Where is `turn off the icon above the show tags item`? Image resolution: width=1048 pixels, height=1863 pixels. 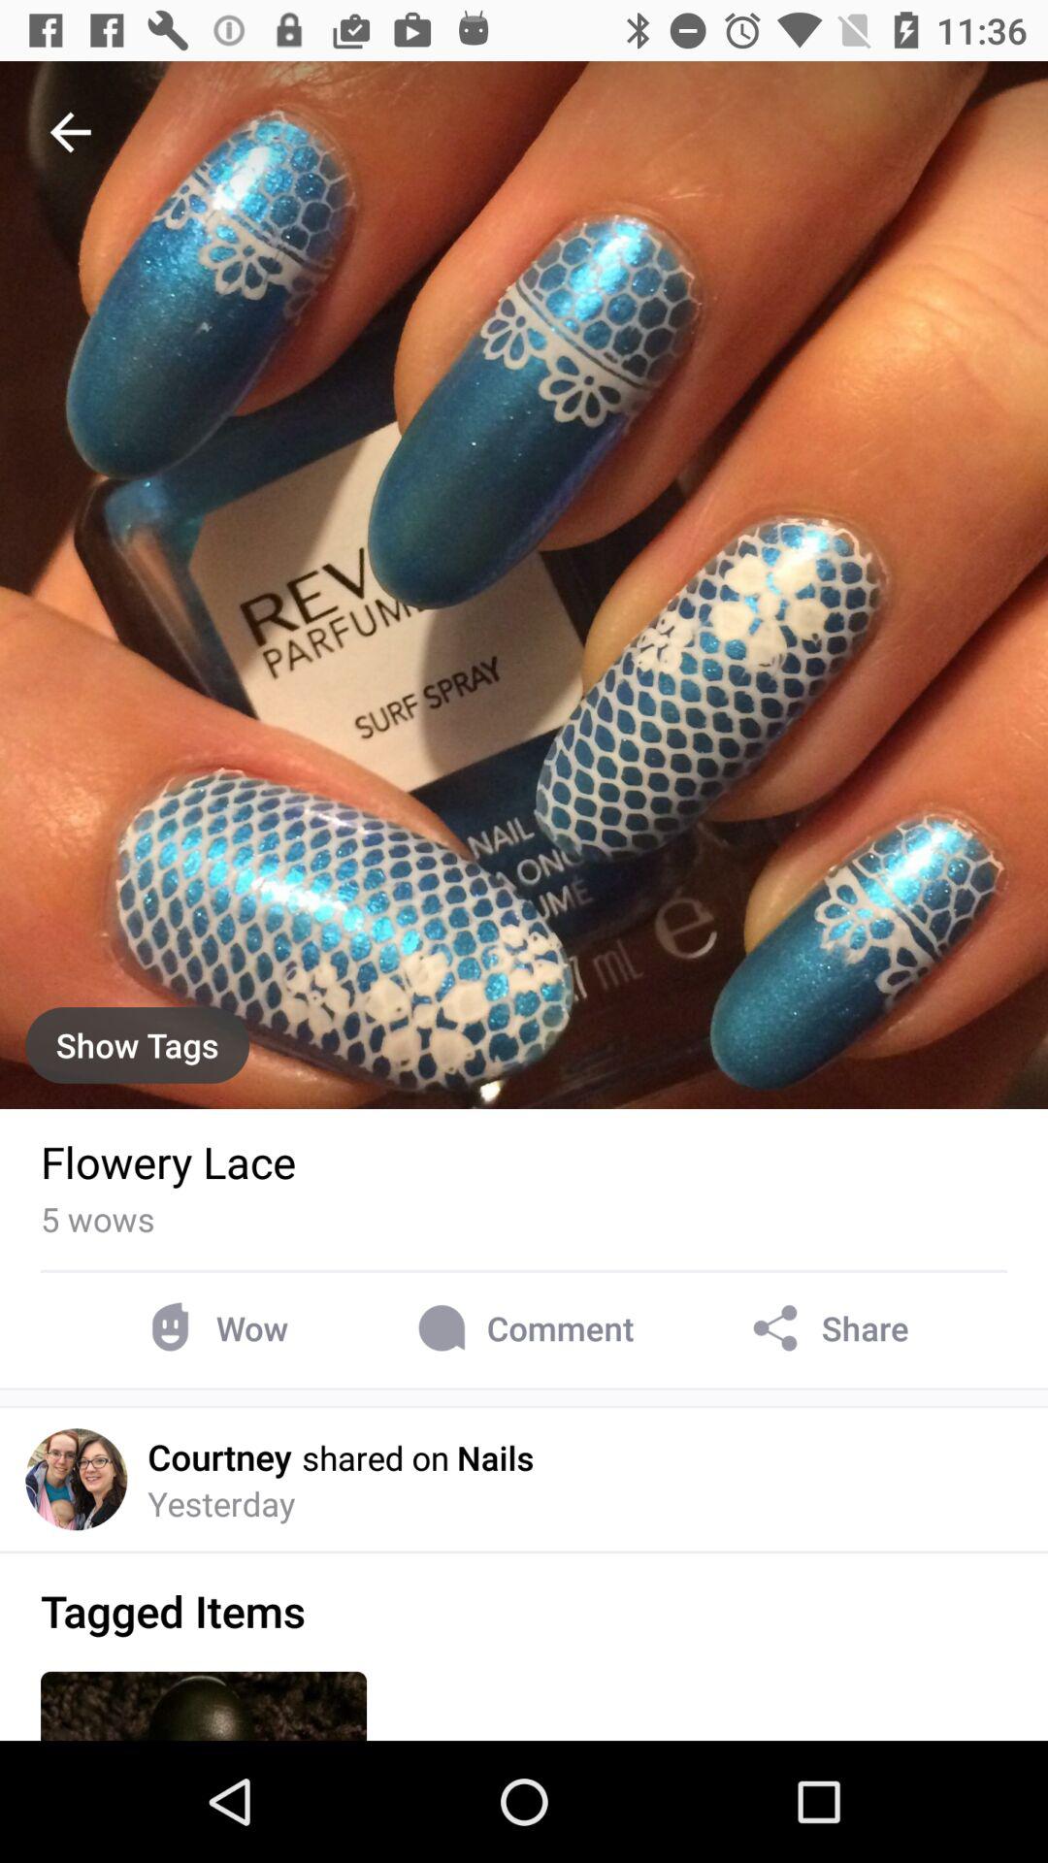
turn off the icon above the show tags item is located at coordinates (71, 132).